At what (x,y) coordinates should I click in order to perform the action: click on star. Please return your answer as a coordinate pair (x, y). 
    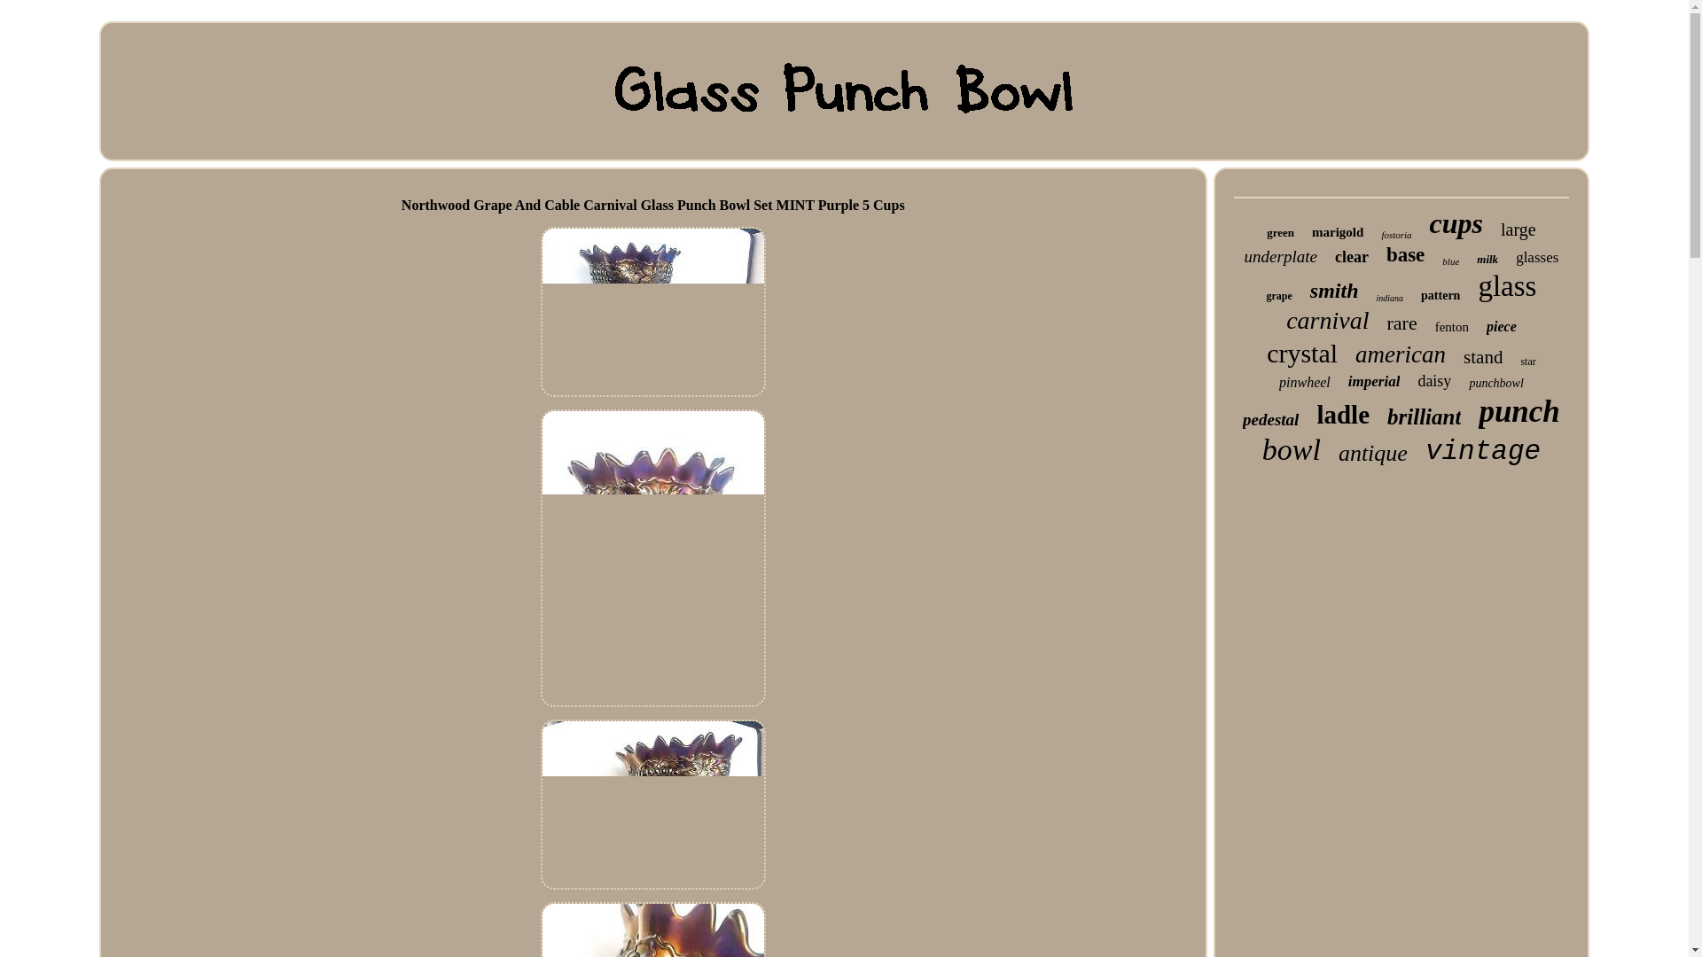
    Looking at the image, I should click on (1526, 362).